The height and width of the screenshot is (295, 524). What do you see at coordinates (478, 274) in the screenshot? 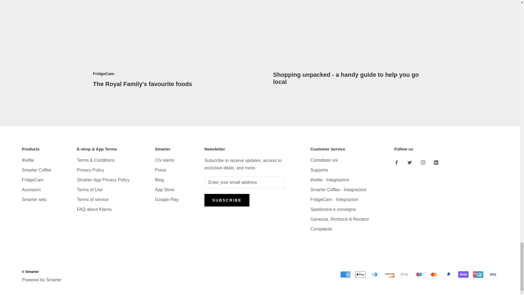
I see `Union Pay` at bounding box center [478, 274].